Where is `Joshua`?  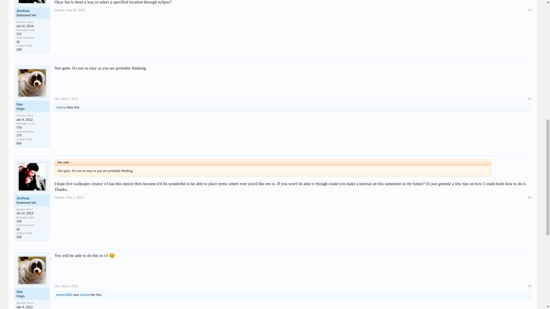 Joshua is located at coordinates (59, 10).